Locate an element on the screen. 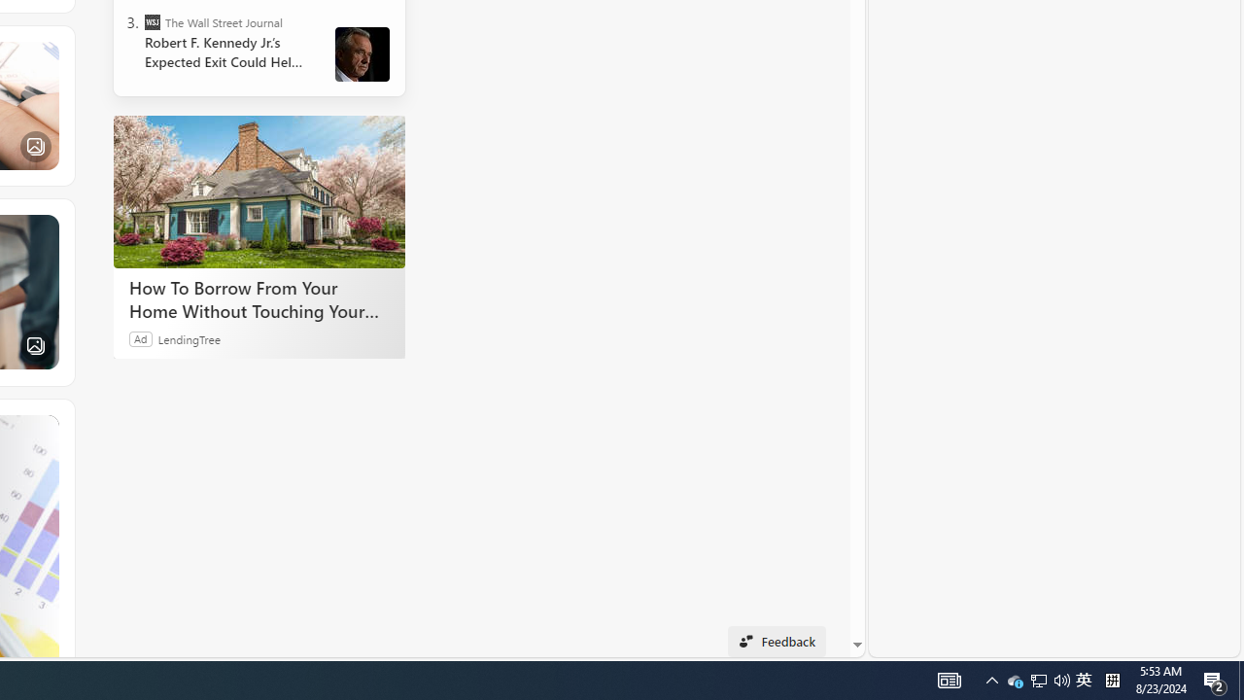 The width and height of the screenshot is (1244, 700). Ad is located at coordinates (141, 338).